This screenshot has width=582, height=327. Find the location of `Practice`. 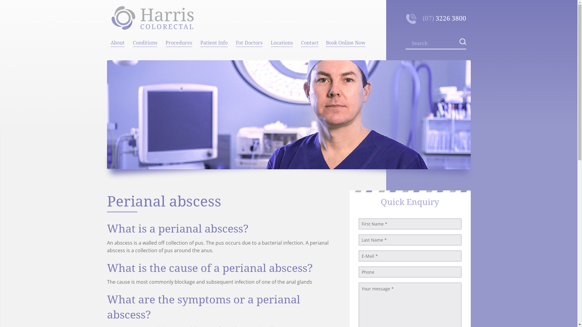

Practice is located at coordinates (118, 54).